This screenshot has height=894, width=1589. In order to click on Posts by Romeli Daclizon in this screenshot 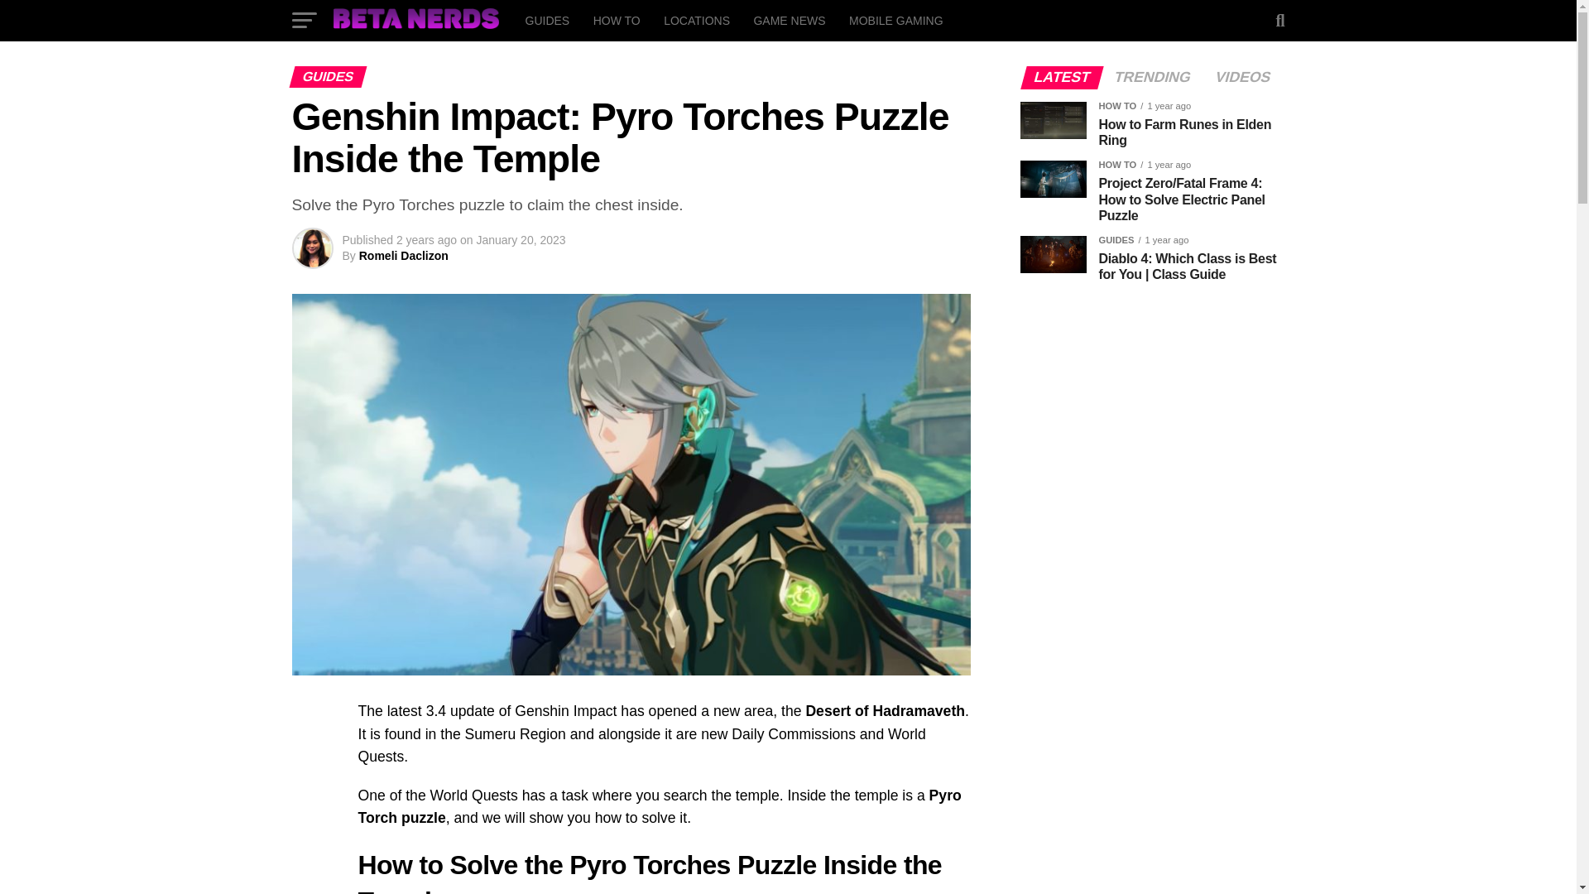, I will do `click(403, 256)`.